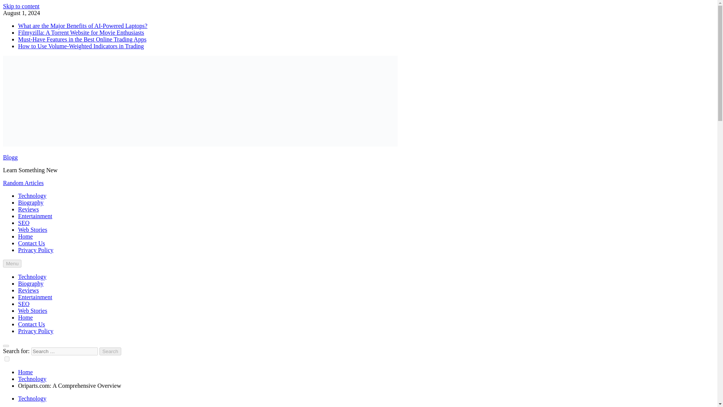 The width and height of the screenshot is (723, 407). What do you see at coordinates (36, 249) in the screenshot?
I see `Privacy Policy` at bounding box center [36, 249].